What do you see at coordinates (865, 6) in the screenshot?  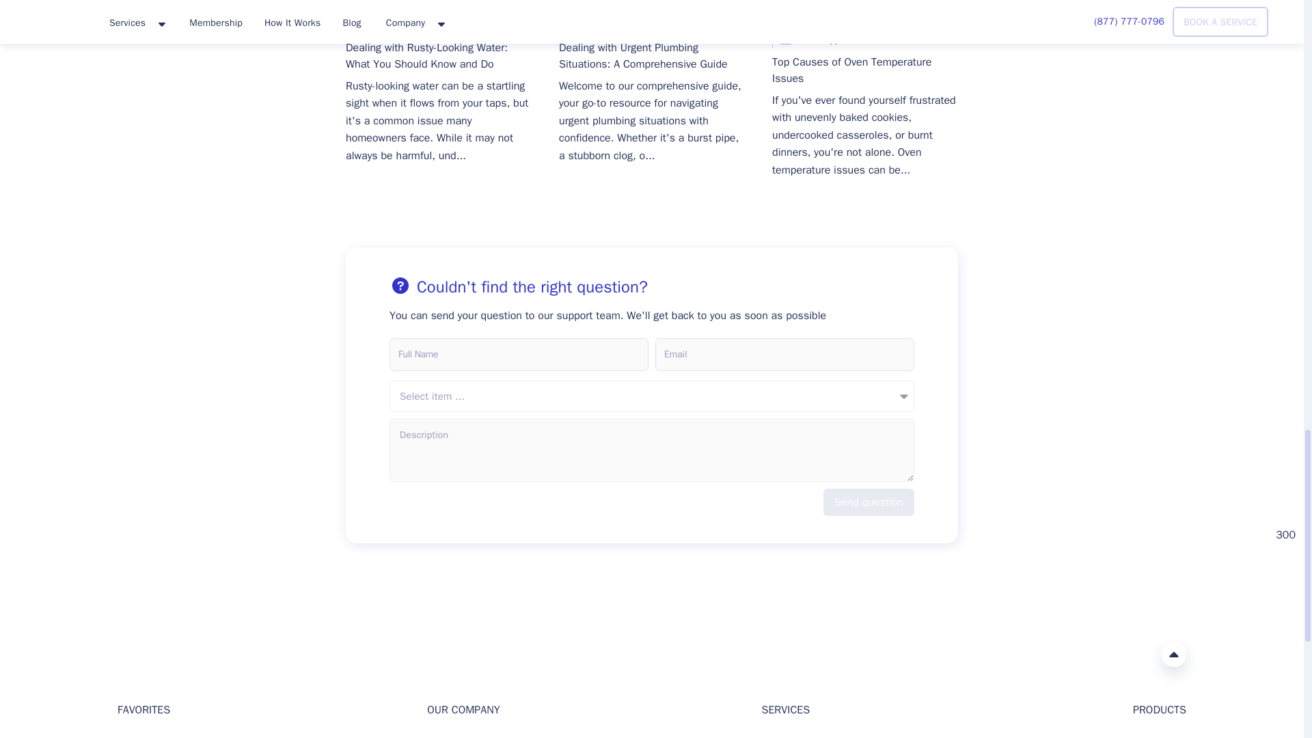 I see `Blog` at bounding box center [865, 6].